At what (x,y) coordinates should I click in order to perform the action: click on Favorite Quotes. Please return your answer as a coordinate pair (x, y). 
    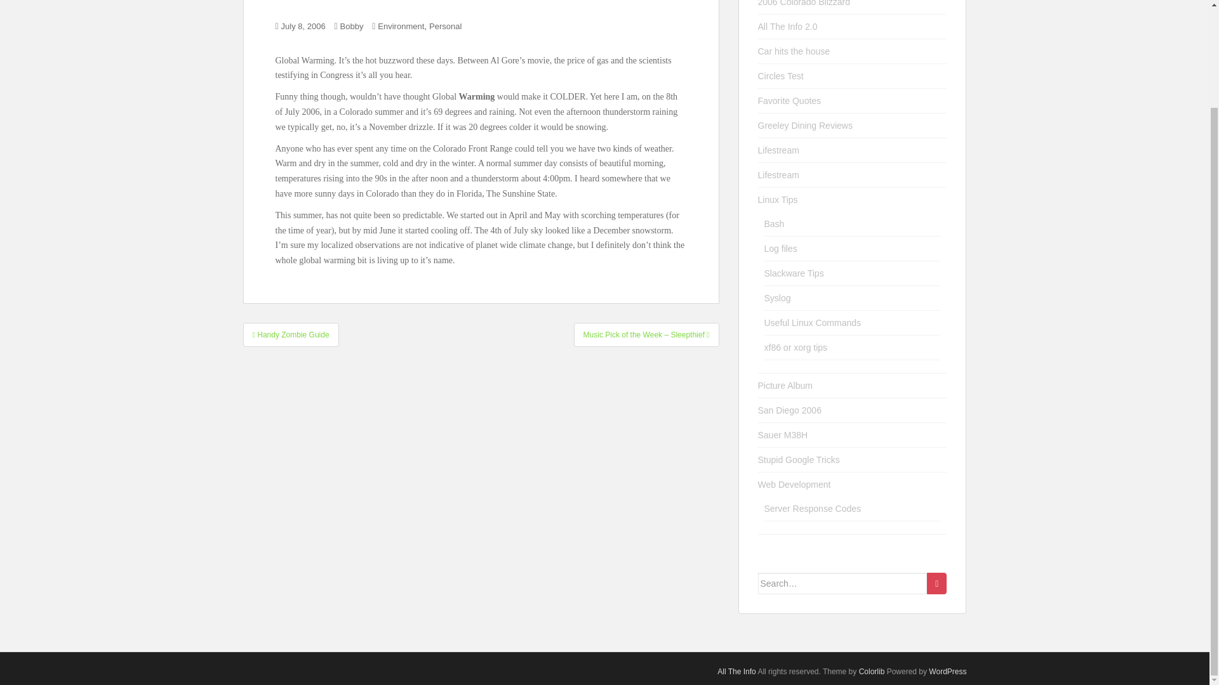
    Looking at the image, I should click on (790, 101).